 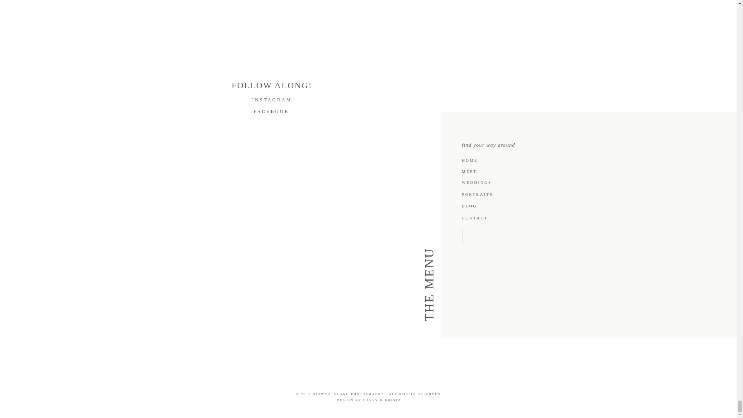 What do you see at coordinates (505, 143) in the screenshot?
I see `find your way around` at bounding box center [505, 143].